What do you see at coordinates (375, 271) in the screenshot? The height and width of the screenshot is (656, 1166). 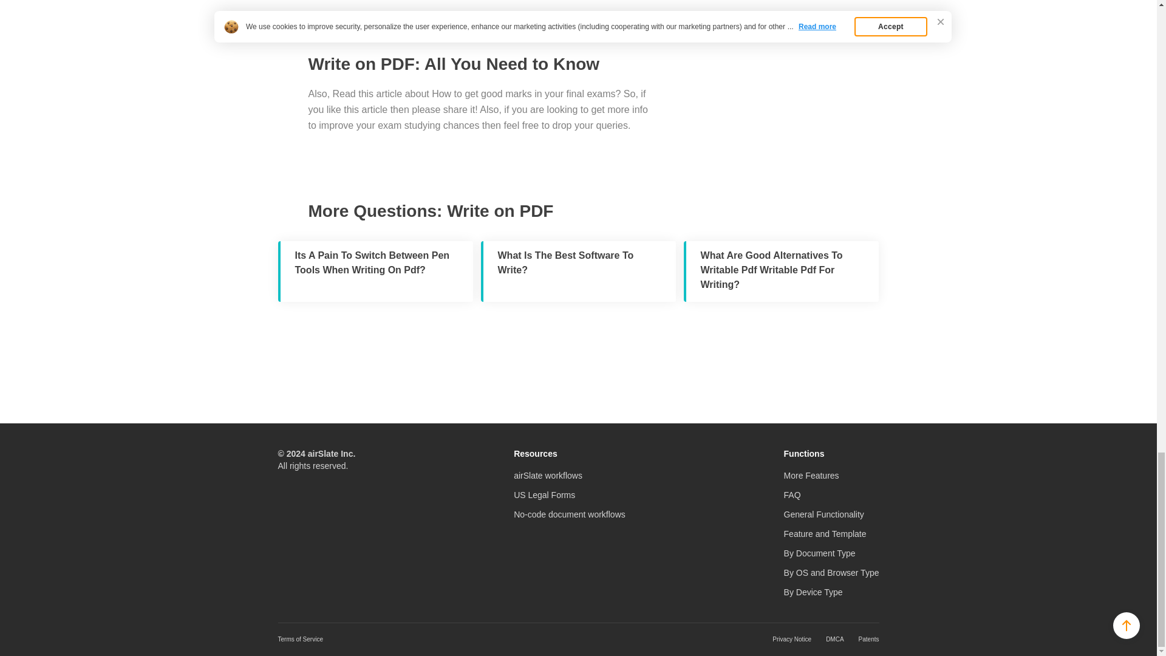 I see `Its A Pain To Switch Between Pen Tools When Writing On Pdf?` at bounding box center [375, 271].